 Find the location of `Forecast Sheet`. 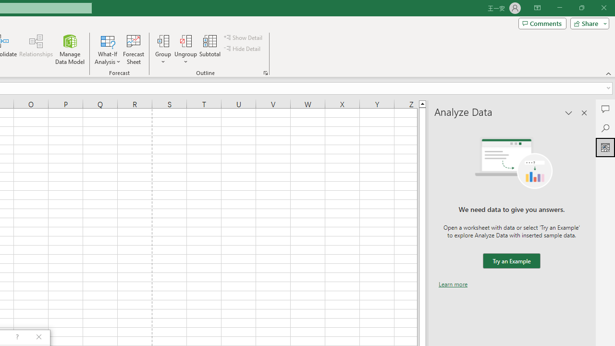

Forecast Sheet is located at coordinates (134, 49).